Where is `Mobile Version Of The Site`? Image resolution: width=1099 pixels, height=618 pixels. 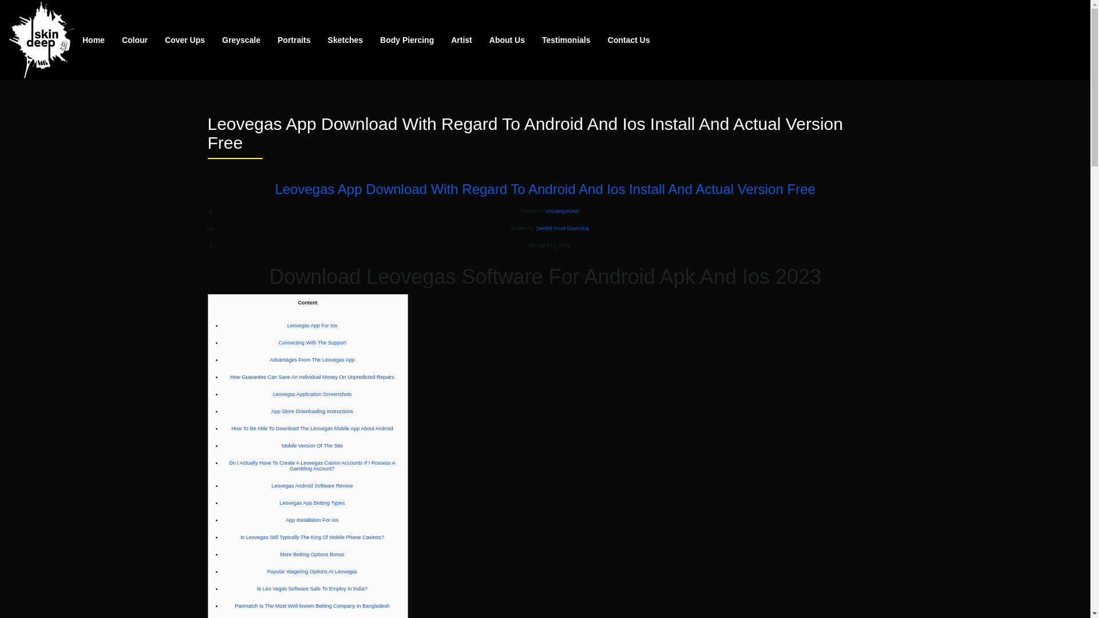 Mobile Version Of The Site is located at coordinates (312, 446).